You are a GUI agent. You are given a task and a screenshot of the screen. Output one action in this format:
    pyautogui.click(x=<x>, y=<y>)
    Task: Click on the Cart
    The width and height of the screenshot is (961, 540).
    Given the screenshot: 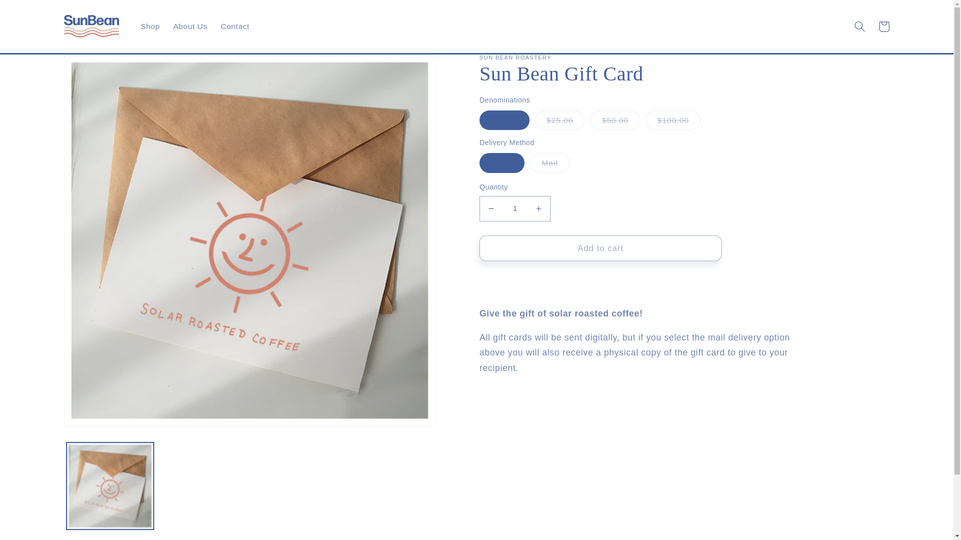 What is the action you would take?
    pyautogui.click(x=883, y=26)
    